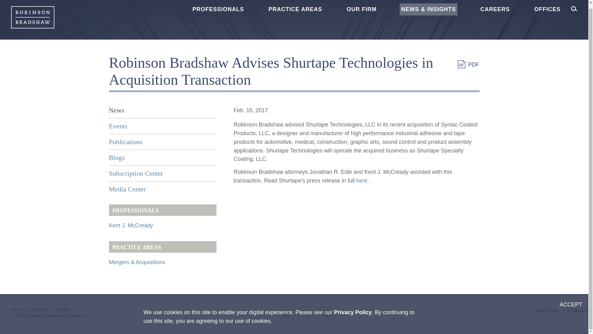 The height and width of the screenshot is (334, 593). Describe the element at coordinates (571, 301) in the screenshot. I see `ACCEPT` at that location.